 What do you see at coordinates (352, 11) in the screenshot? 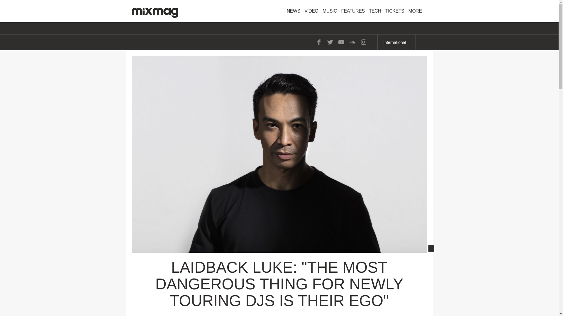
I see `FEATURES` at bounding box center [352, 11].